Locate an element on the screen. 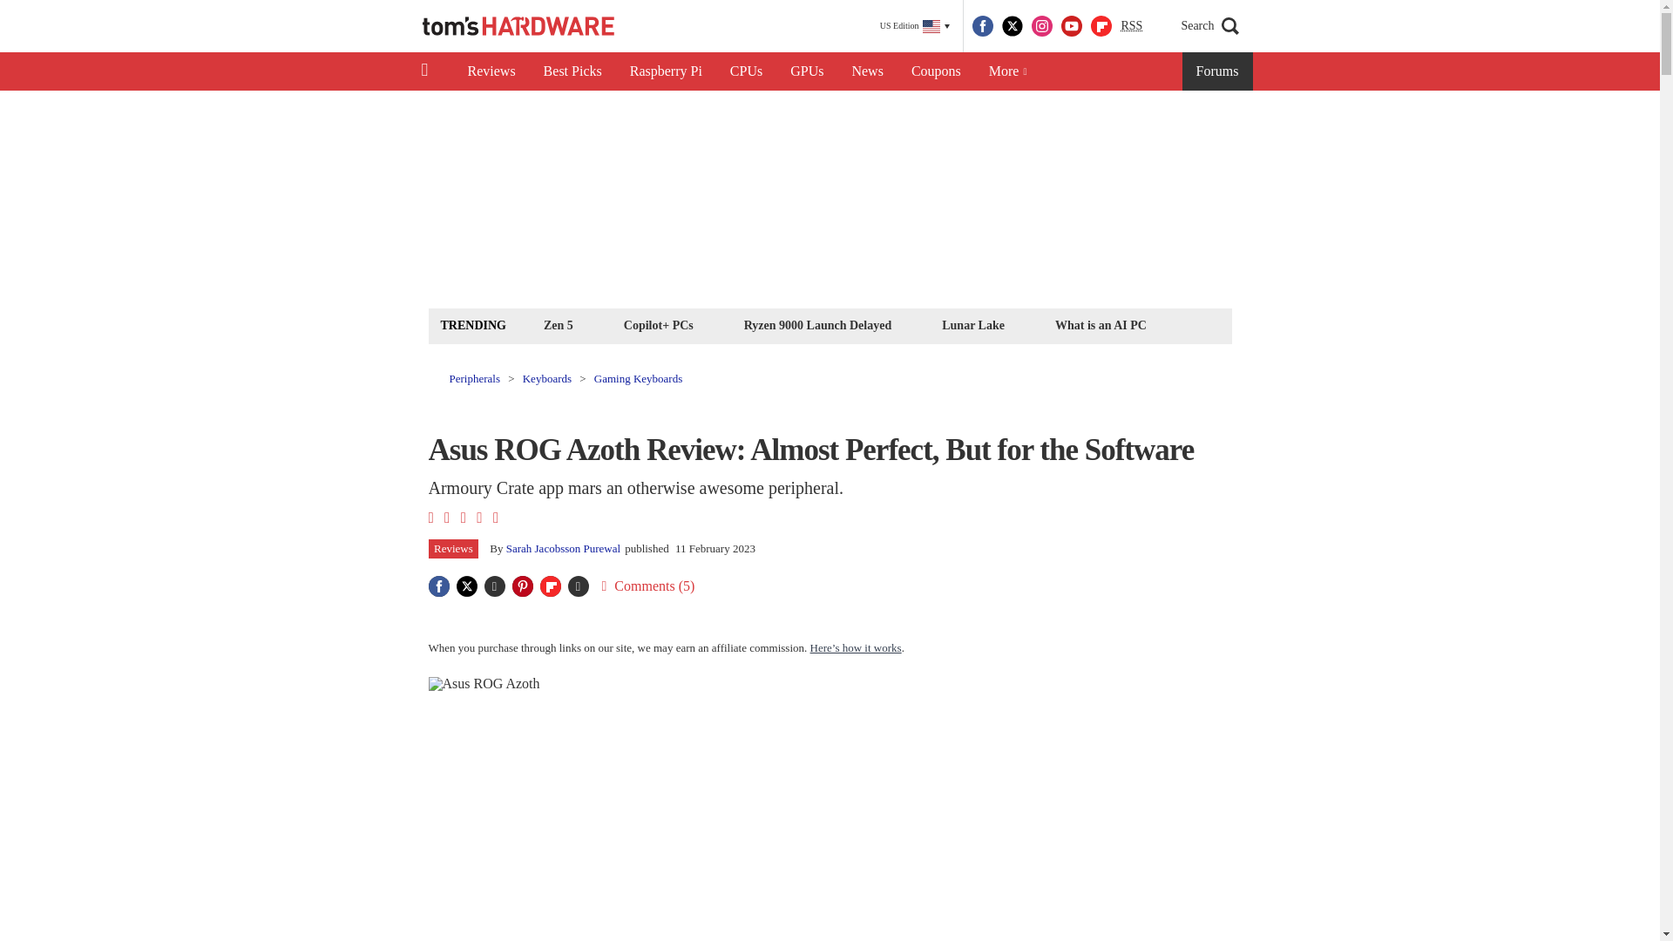 This screenshot has height=941, width=1673. Forums is located at coordinates (1218, 71).